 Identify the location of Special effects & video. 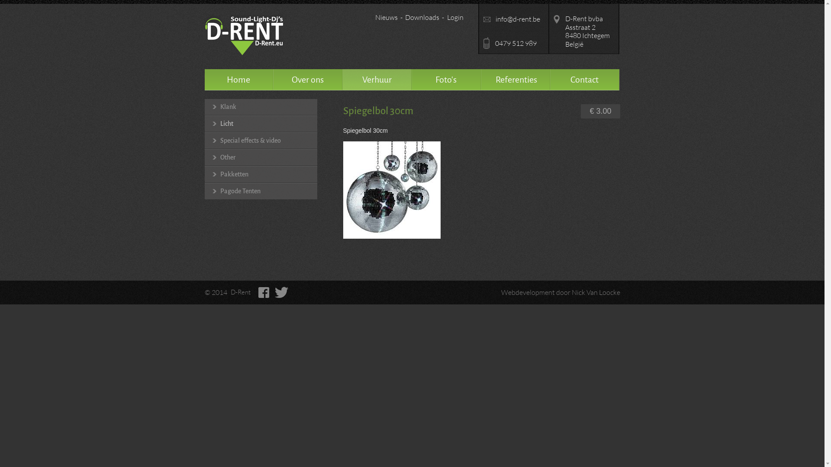
(261, 141).